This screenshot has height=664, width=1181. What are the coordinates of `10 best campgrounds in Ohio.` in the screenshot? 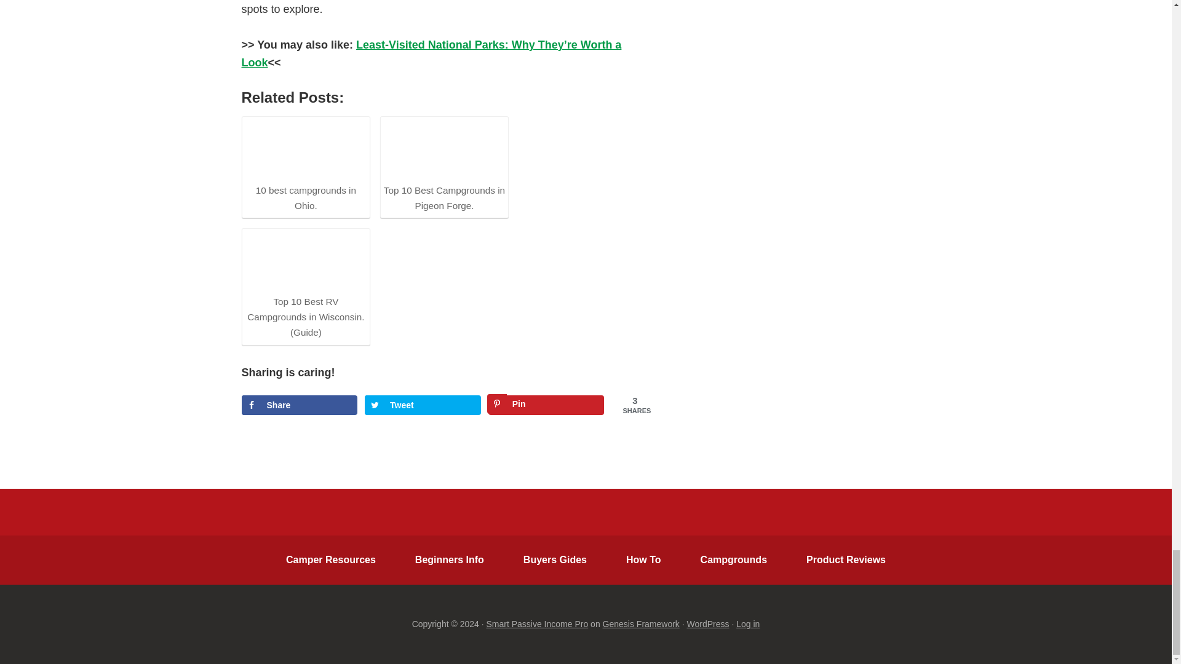 It's located at (305, 149).